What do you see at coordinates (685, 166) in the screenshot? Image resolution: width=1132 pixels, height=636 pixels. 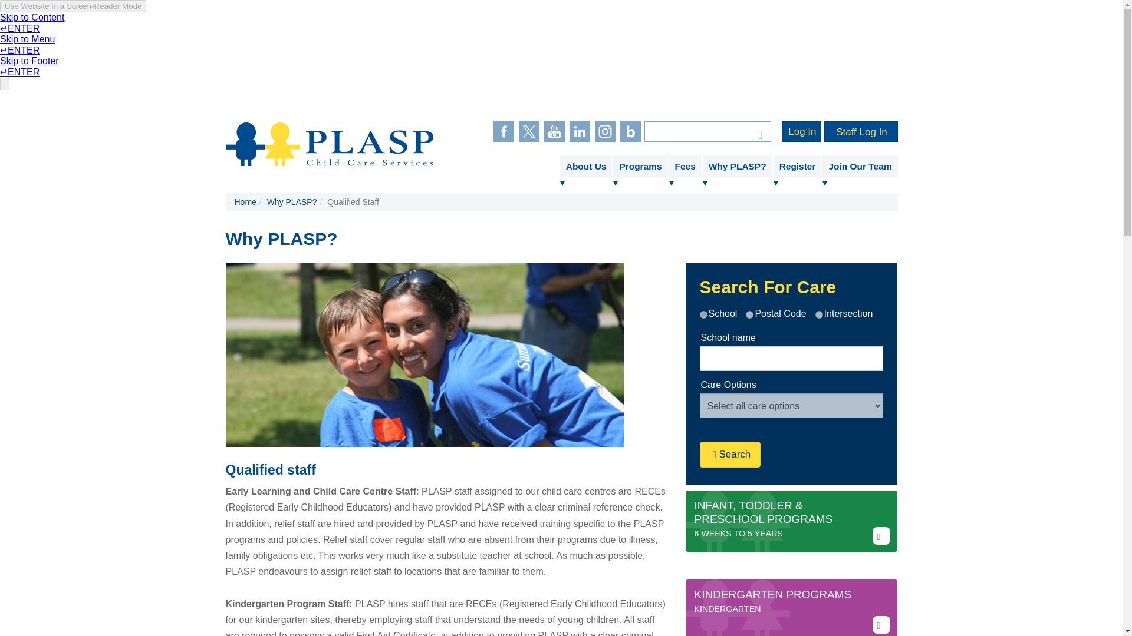 I see `Fees` at bounding box center [685, 166].